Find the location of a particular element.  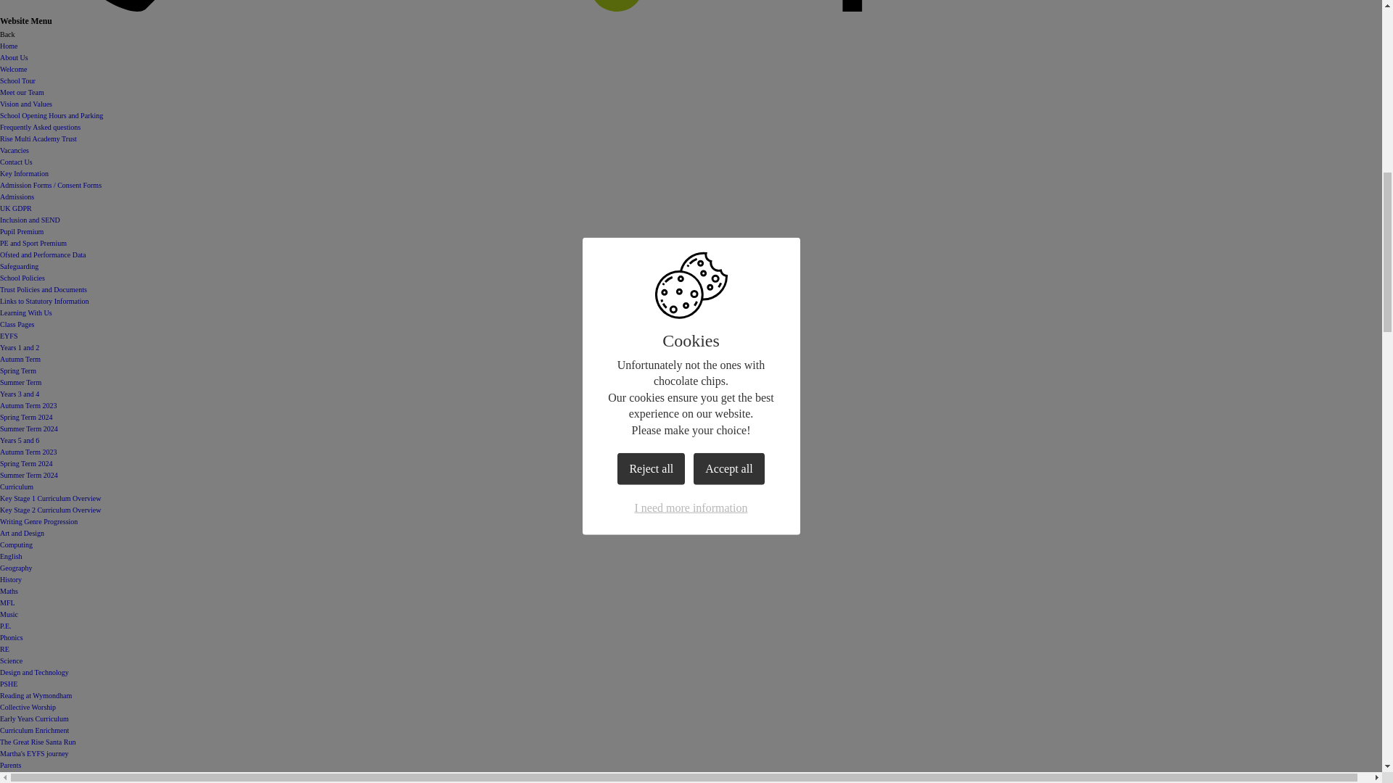

Contact Us is located at coordinates (16, 162).